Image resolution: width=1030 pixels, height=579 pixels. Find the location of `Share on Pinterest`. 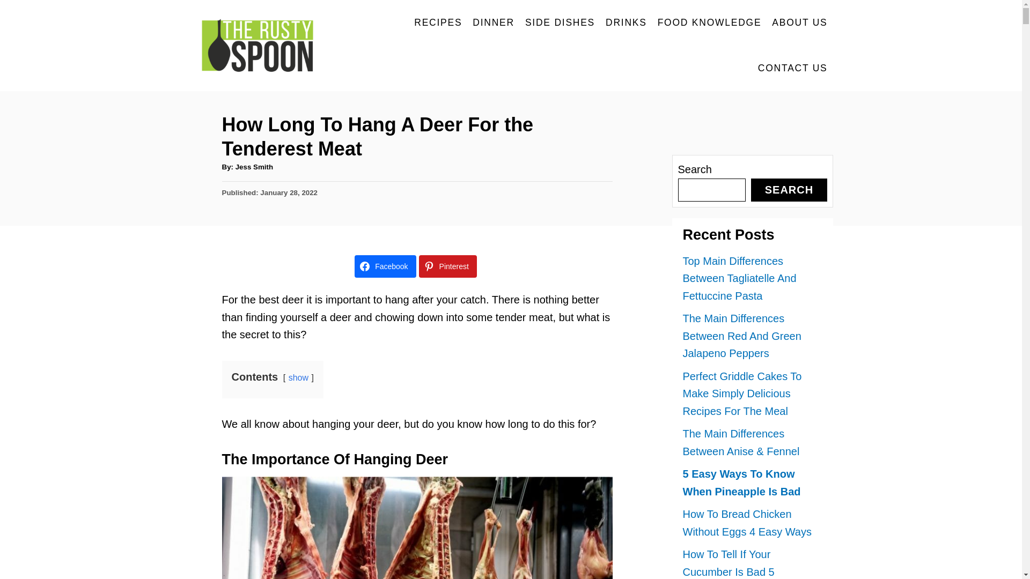

Share on Pinterest is located at coordinates (447, 266).